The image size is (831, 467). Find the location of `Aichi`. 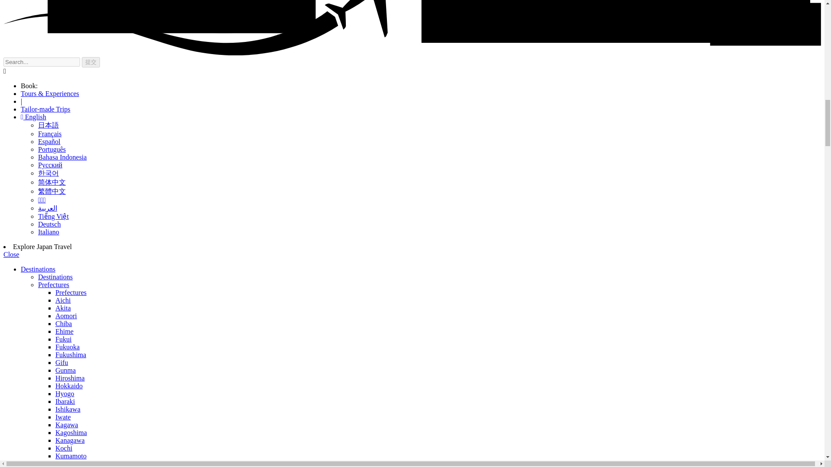

Aichi is located at coordinates (63, 300).